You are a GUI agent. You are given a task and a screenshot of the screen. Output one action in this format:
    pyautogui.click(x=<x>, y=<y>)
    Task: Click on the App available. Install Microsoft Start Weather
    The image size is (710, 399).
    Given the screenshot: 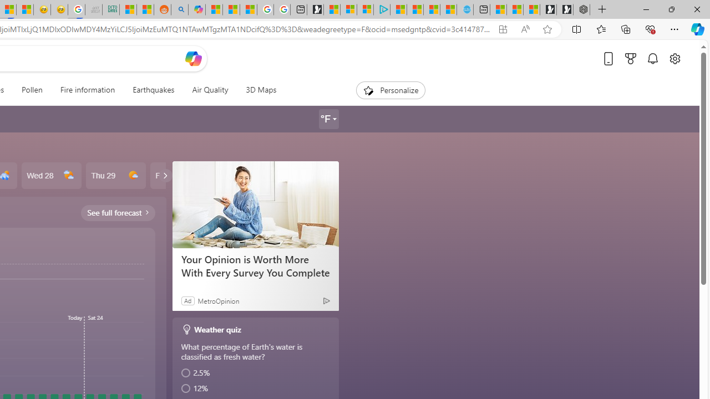 What is the action you would take?
    pyautogui.click(x=503, y=29)
    